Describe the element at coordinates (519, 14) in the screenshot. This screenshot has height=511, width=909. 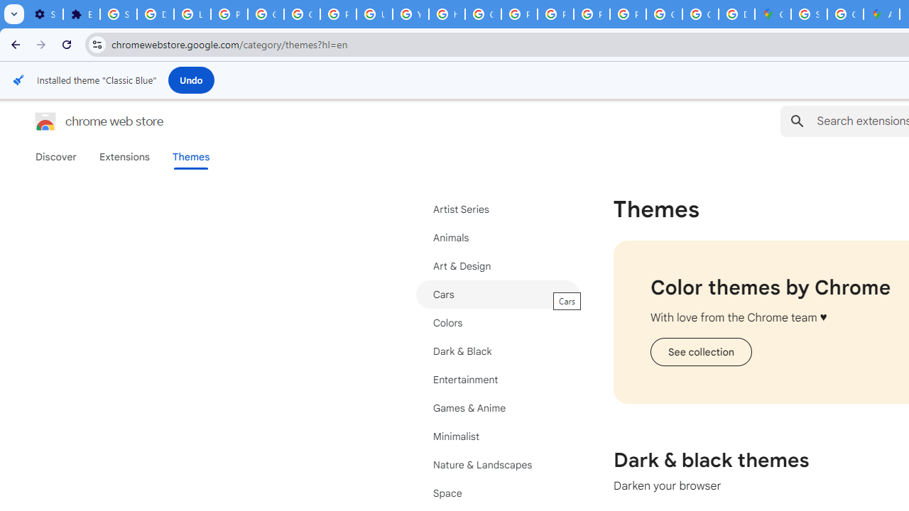
I see `Privacy Help Center - Policies Help` at that location.